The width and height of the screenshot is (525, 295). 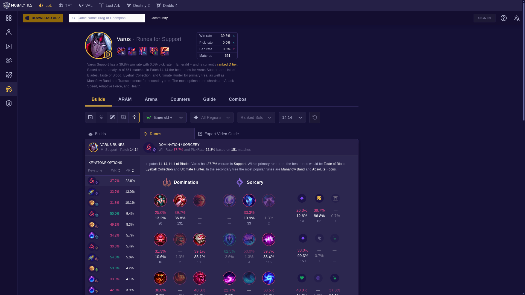 I want to click on SIGN IN, so click(x=485, y=18).